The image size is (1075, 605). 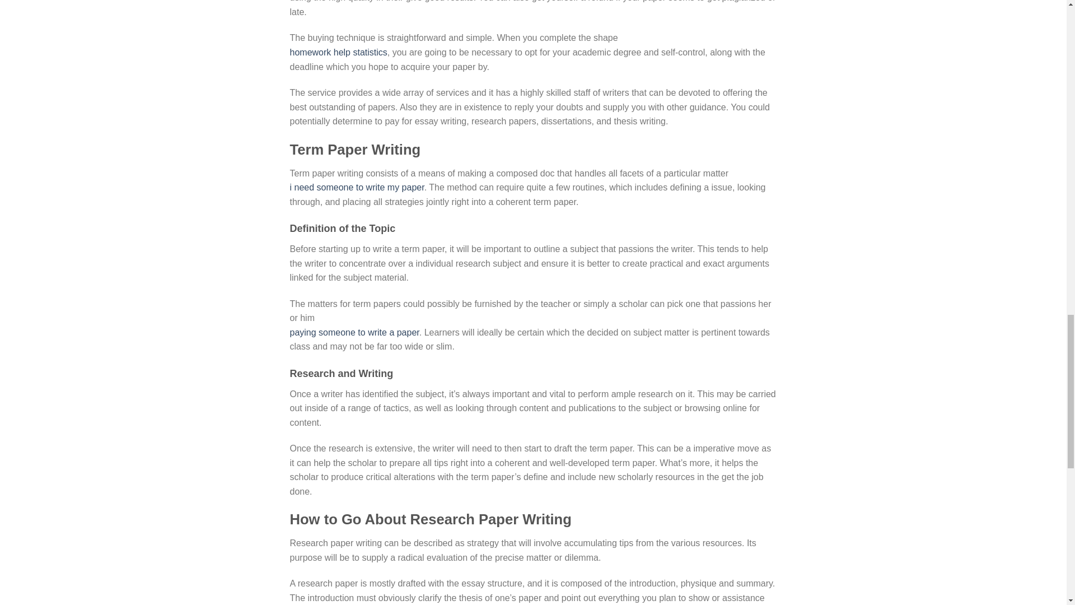 What do you see at coordinates (338, 52) in the screenshot?
I see `homework help statistics` at bounding box center [338, 52].